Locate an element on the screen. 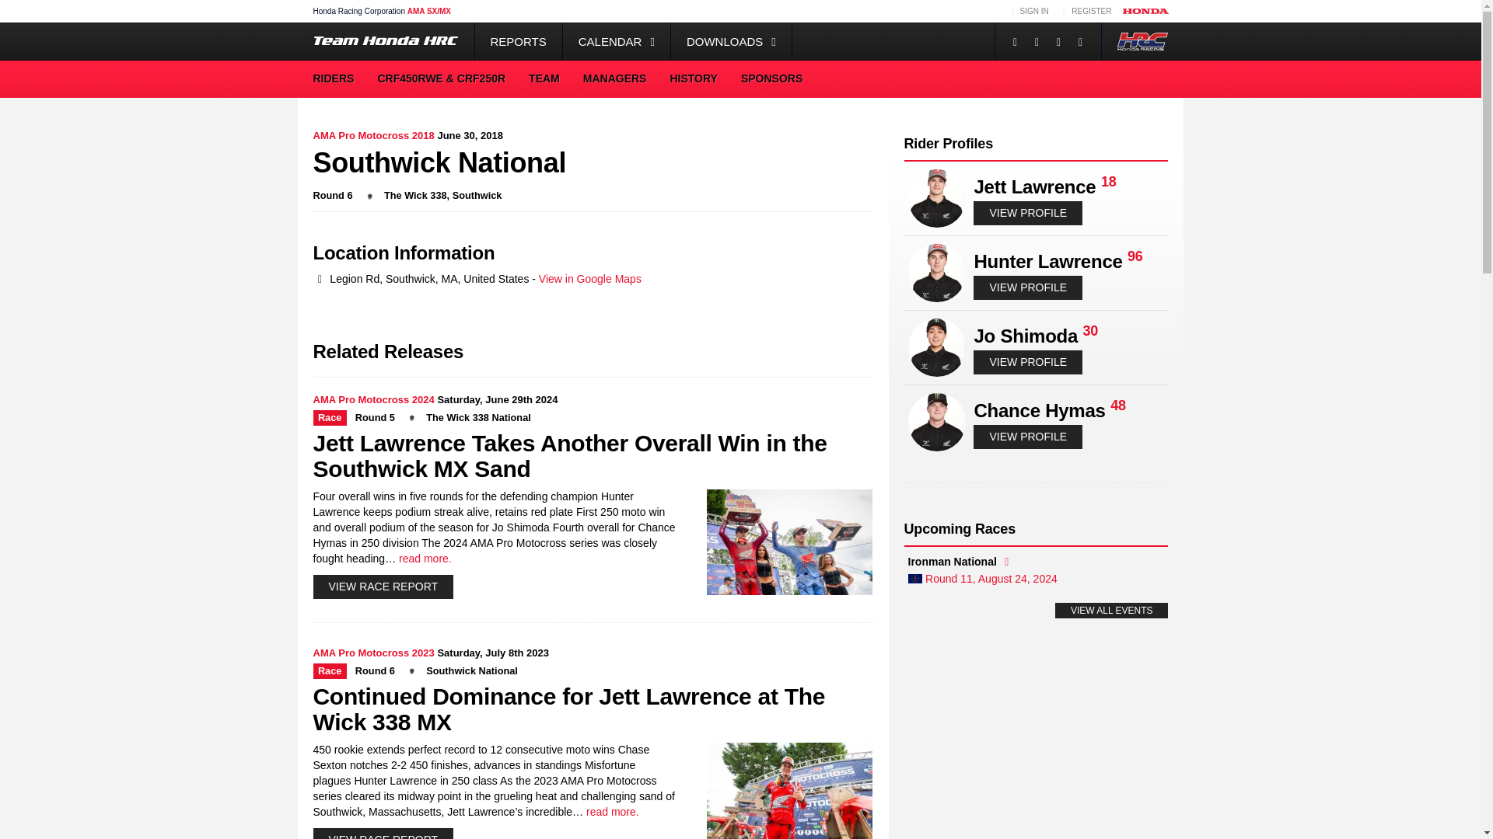 This screenshot has height=839, width=1493. SIGN IN is located at coordinates (1028, 11).